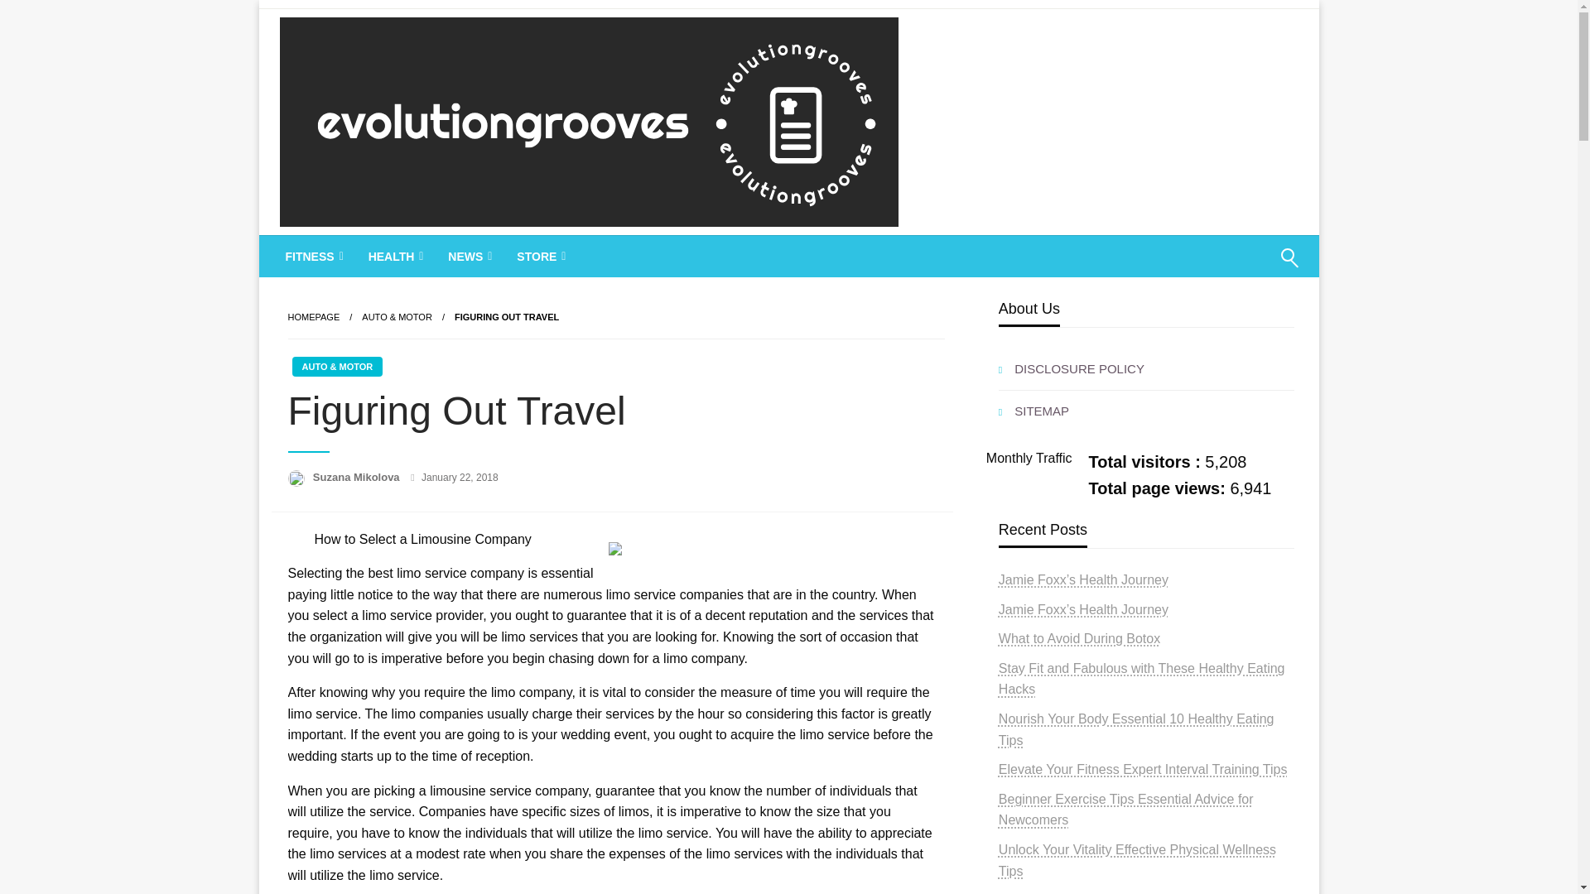 This screenshot has width=1590, height=894. Describe the element at coordinates (507, 316) in the screenshot. I see `Figuring Out Travel` at that location.